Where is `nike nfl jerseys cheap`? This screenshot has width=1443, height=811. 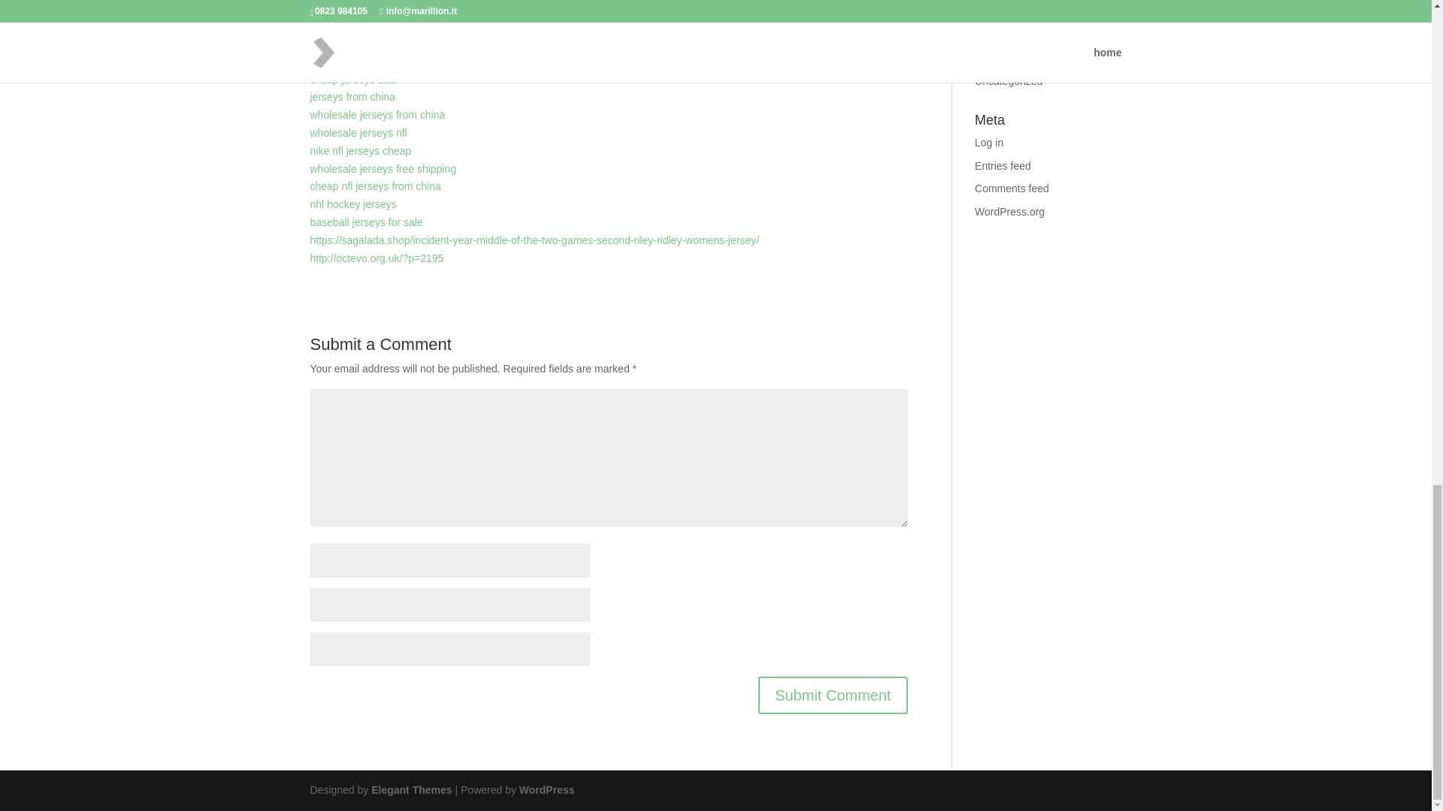 nike nfl jerseys cheap is located at coordinates (361, 151).